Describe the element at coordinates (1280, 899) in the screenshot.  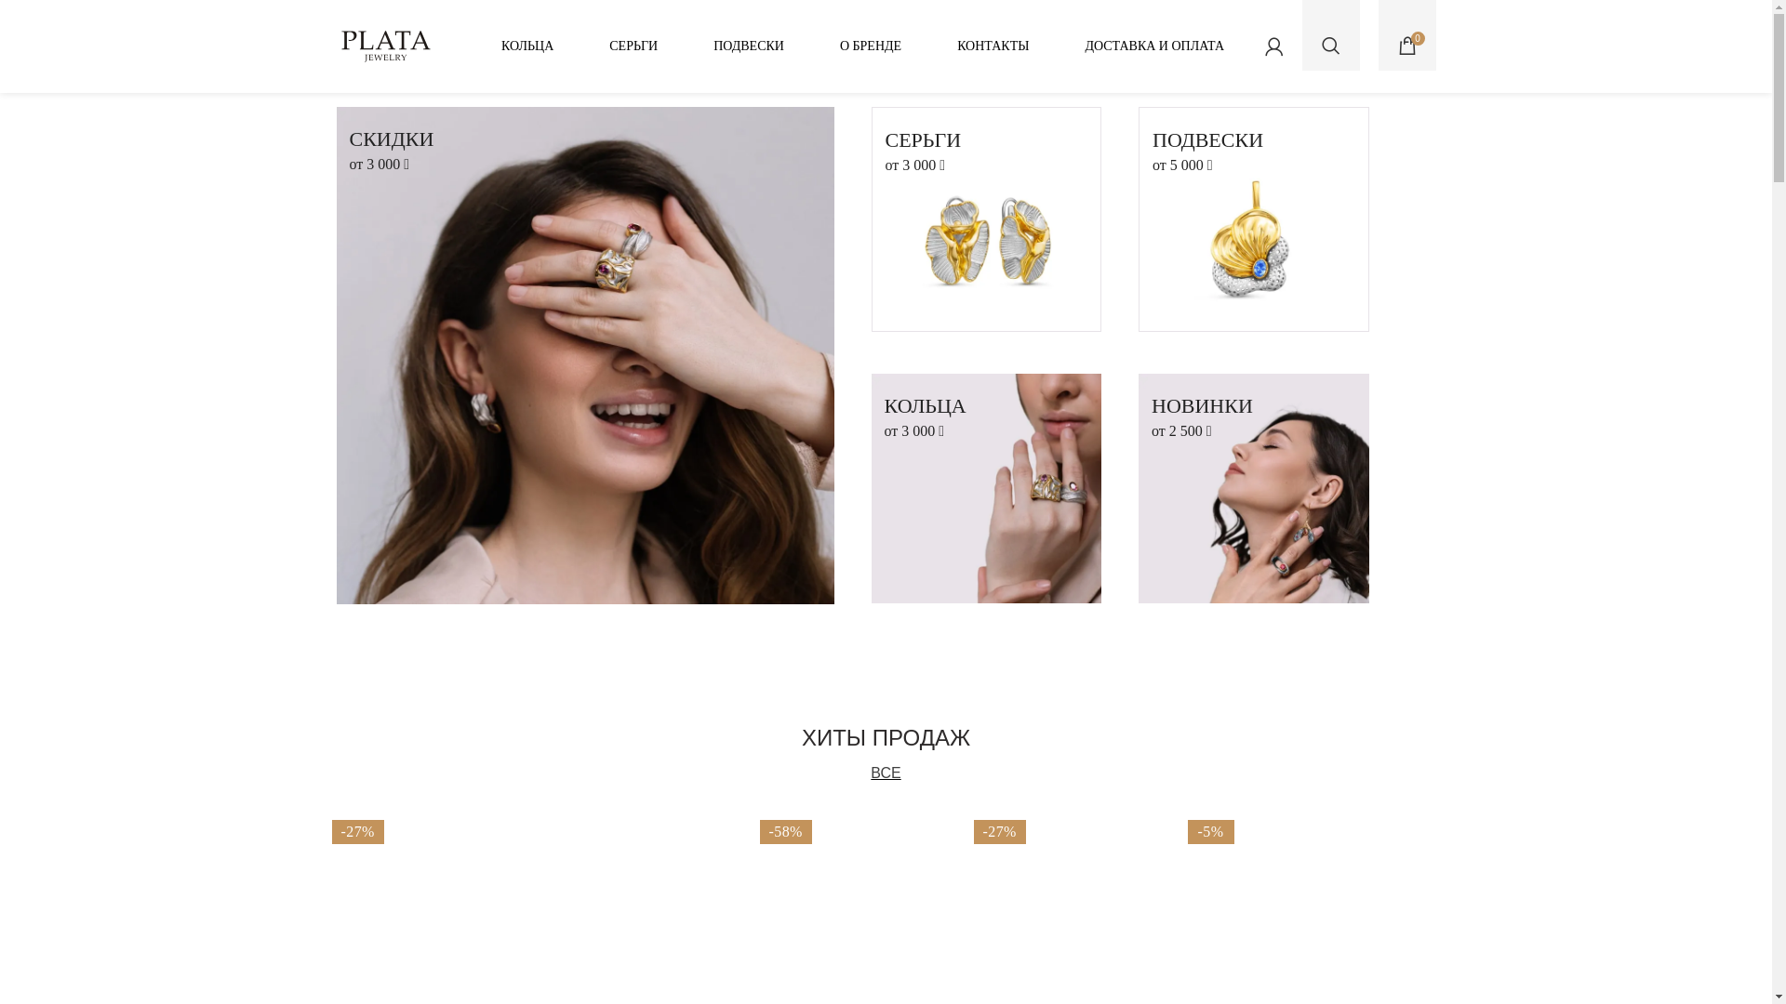
I see `-5%` at that location.